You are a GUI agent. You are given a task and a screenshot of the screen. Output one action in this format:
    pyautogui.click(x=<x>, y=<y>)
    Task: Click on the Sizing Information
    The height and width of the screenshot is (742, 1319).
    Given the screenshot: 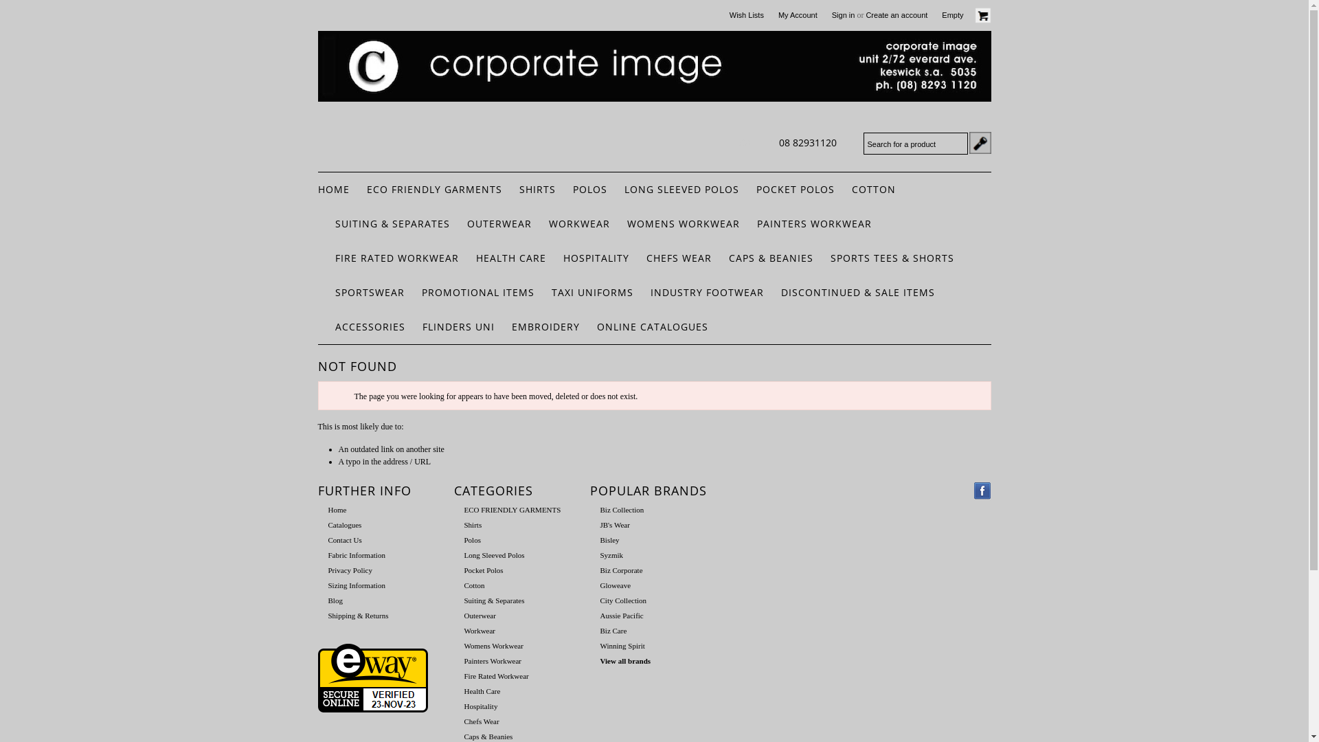 What is the action you would take?
    pyautogui.click(x=357, y=585)
    